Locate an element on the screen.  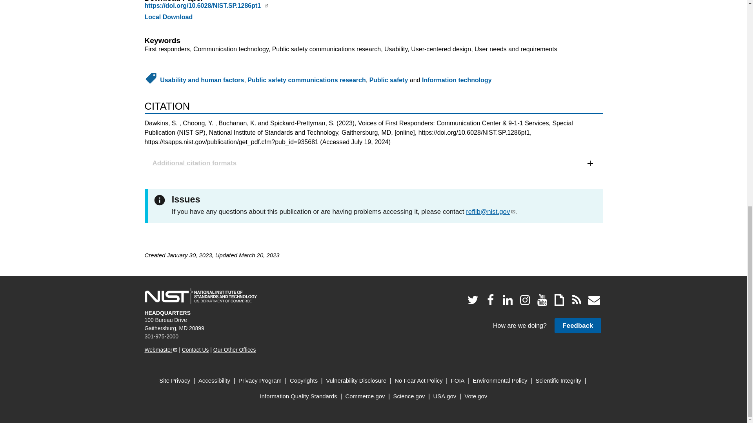
Public safety communications research is located at coordinates (306, 80).